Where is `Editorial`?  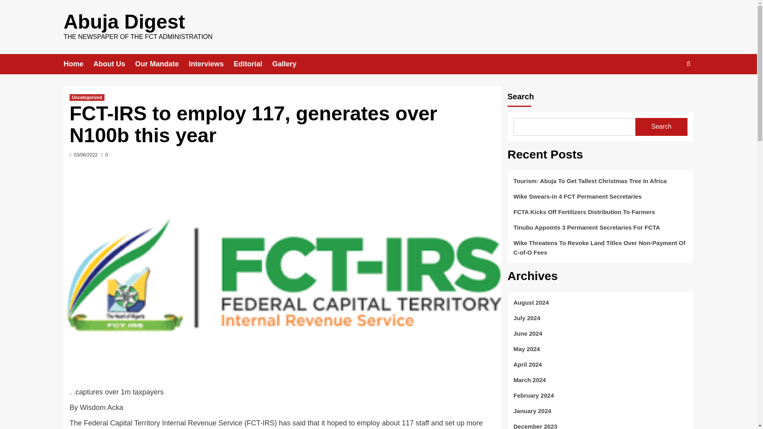
Editorial is located at coordinates (253, 64).